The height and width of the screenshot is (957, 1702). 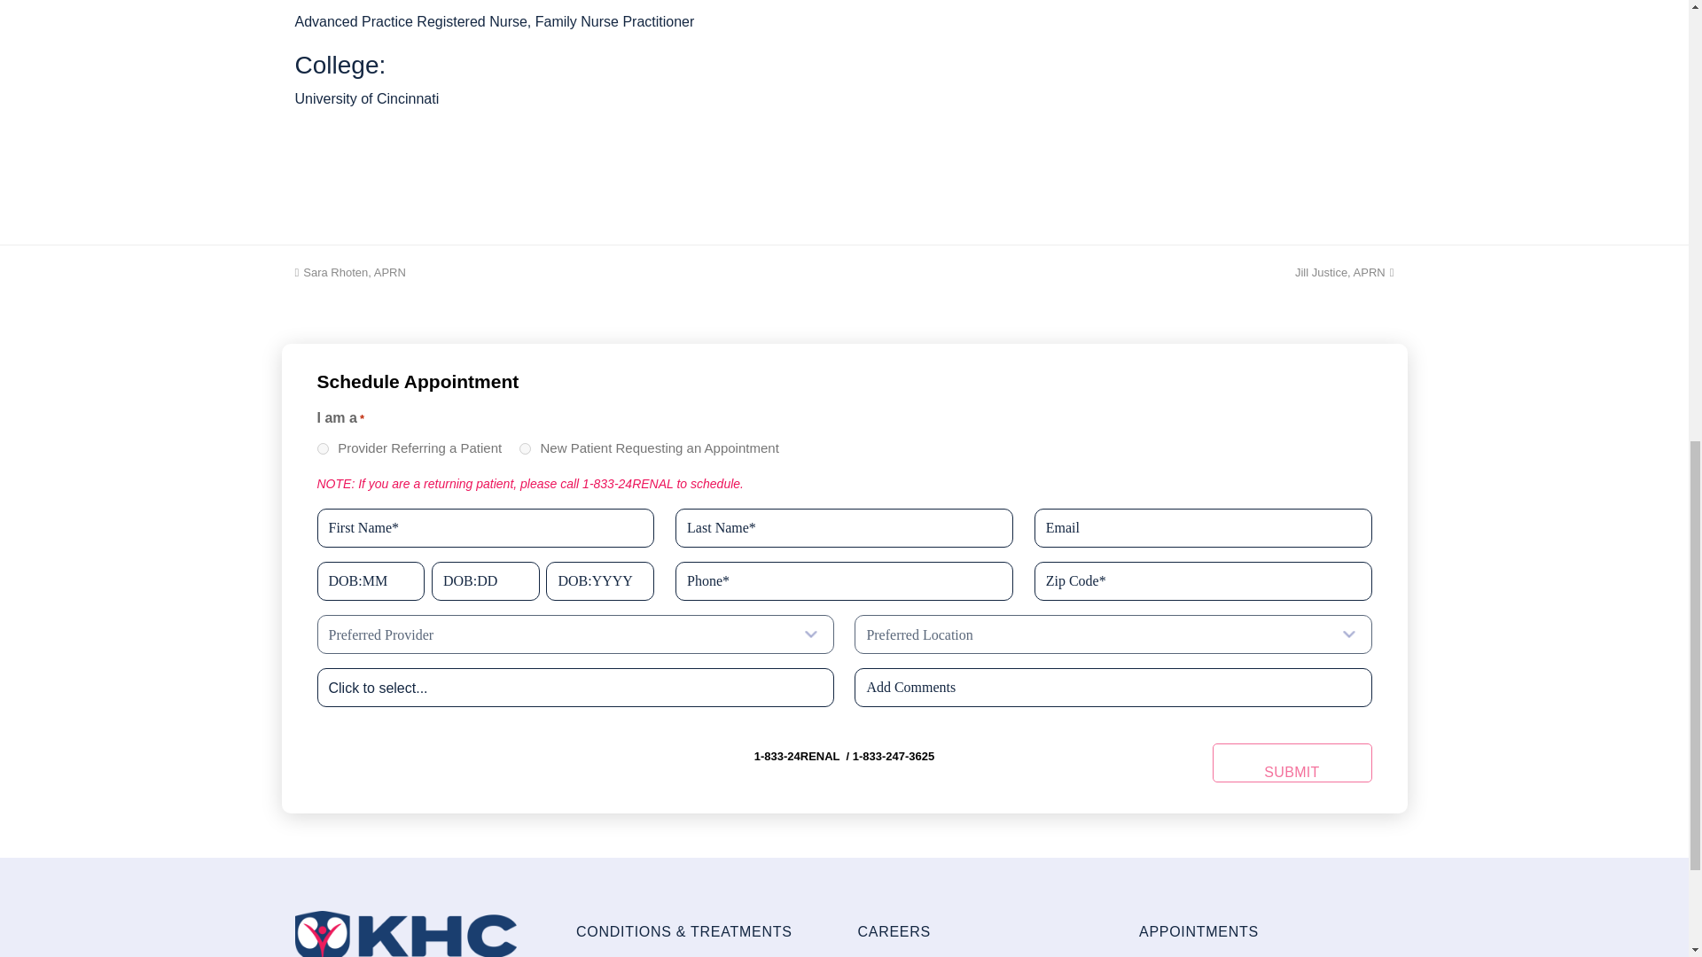 I want to click on Patient, so click(x=394, y=688).